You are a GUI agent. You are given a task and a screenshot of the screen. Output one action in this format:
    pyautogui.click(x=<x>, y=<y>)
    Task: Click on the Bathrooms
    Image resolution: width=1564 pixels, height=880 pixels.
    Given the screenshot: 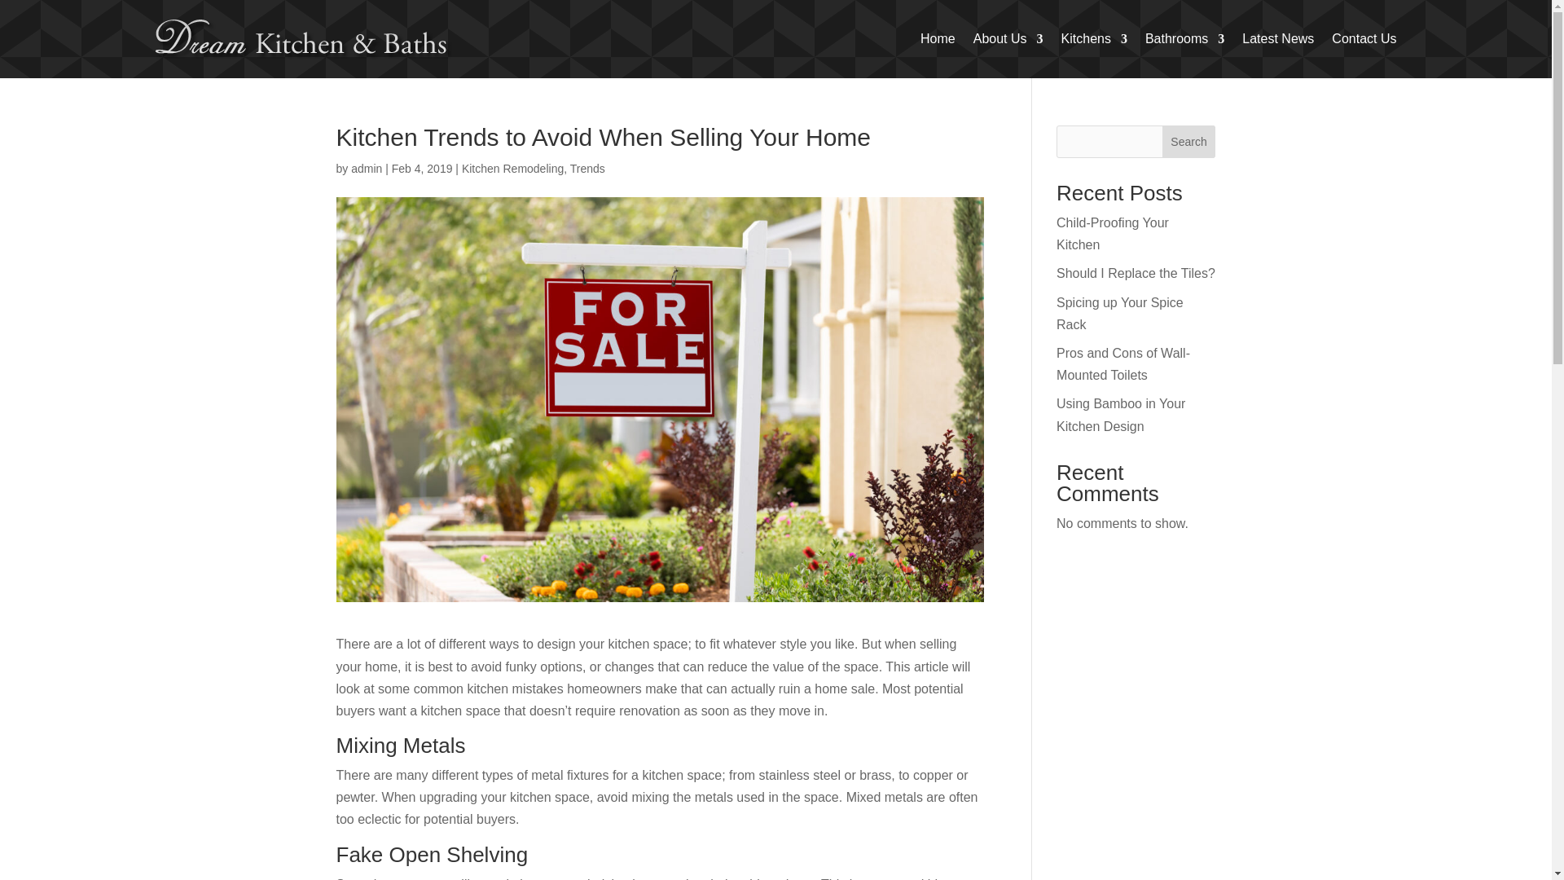 What is the action you would take?
    pyautogui.click(x=1184, y=39)
    